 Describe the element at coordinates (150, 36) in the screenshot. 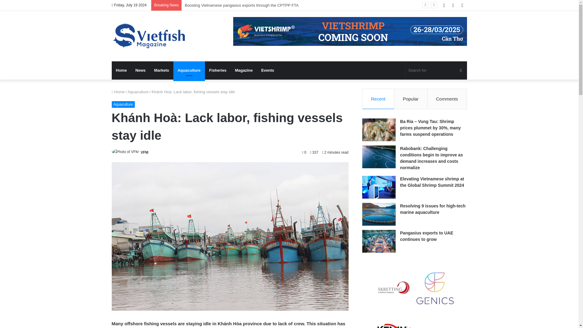

I see `Vietnam Fisheries Magazine` at that location.